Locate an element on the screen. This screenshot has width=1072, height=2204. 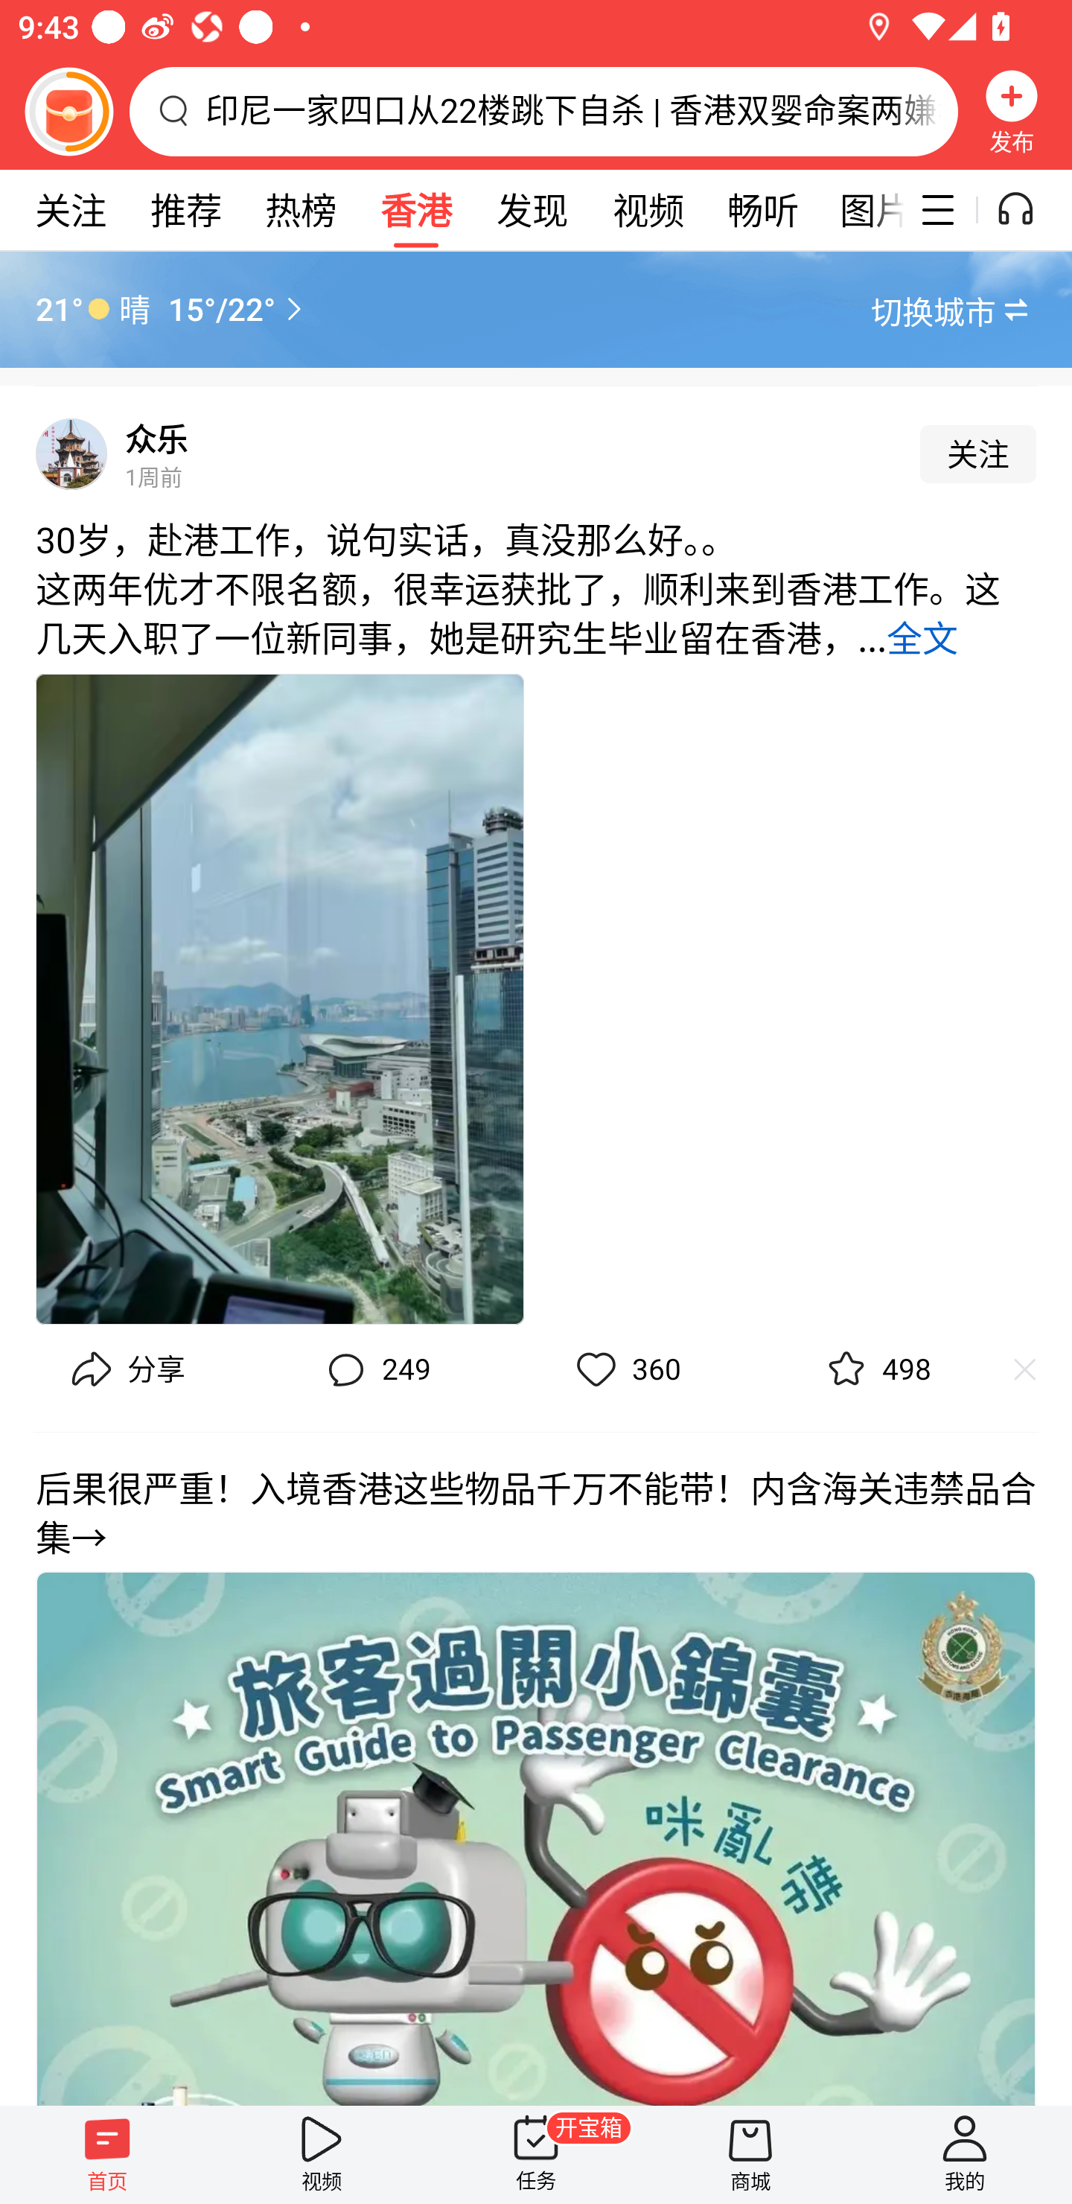
推荐 is located at coordinates (185, 210).